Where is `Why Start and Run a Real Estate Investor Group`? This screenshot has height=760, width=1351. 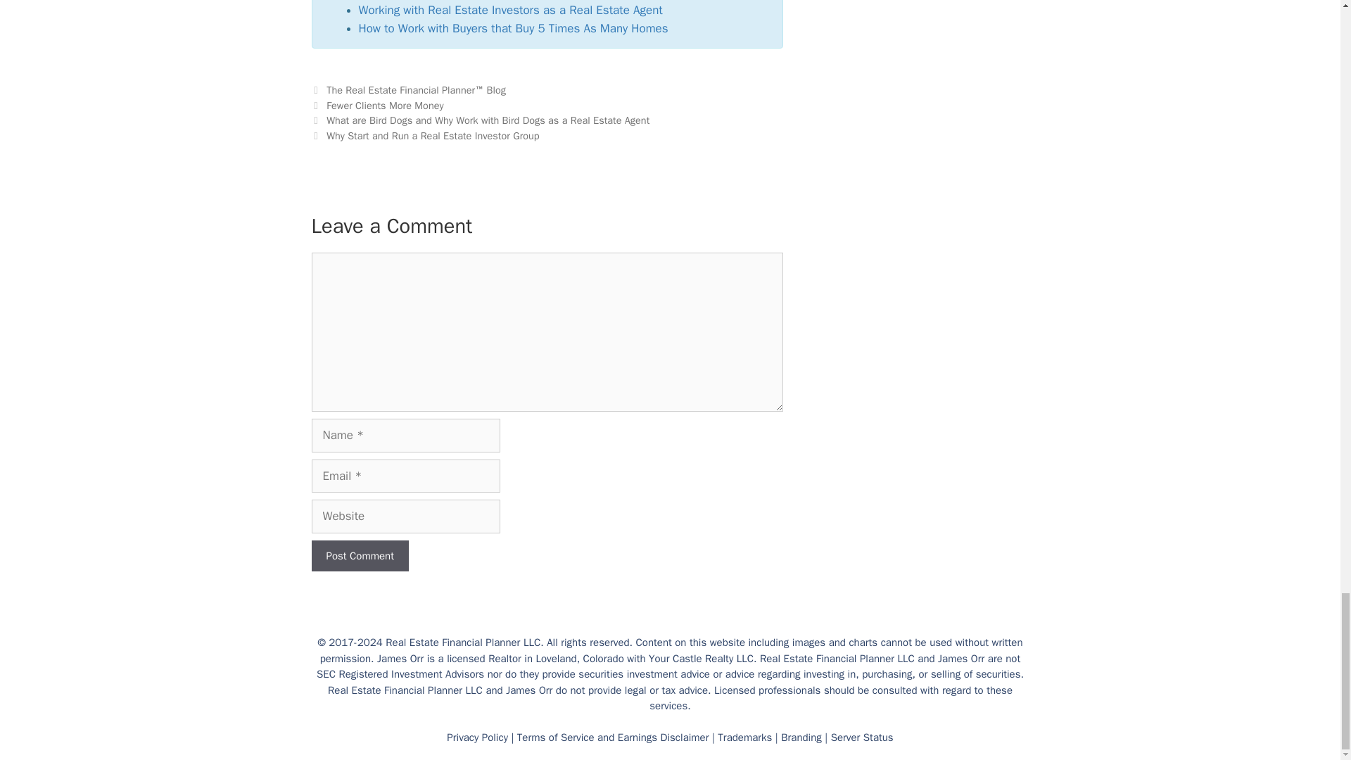
Why Start and Run a Real Estate Investor Group is located at coordinates (433, 135).